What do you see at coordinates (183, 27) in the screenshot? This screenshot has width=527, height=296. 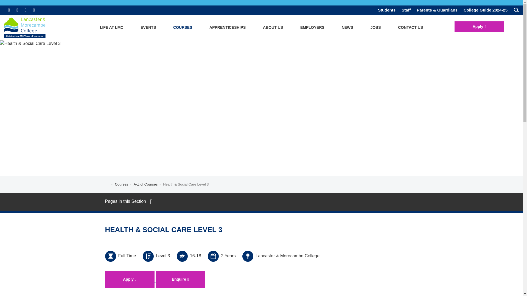 I see `COURSES` at bounding box center [183, 27].